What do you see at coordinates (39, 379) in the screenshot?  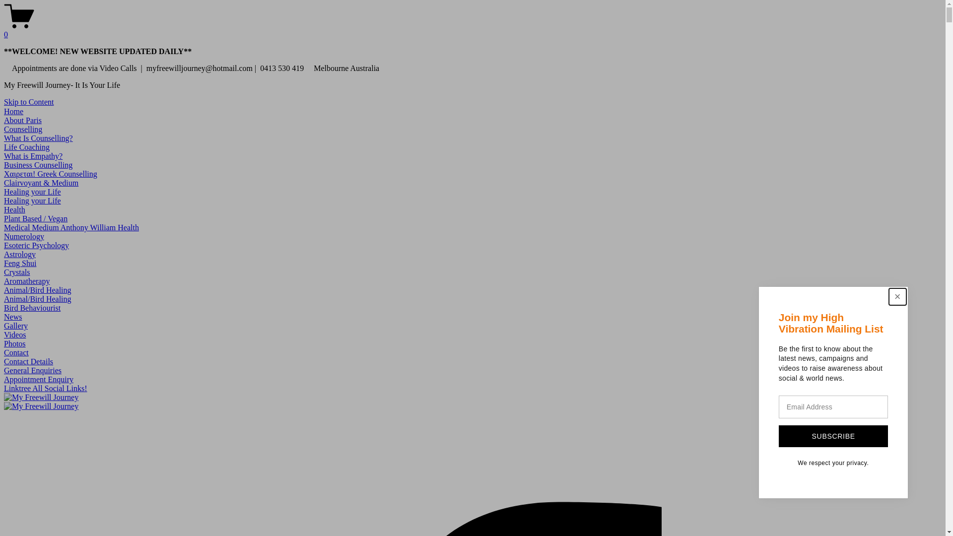 I see `Appointment Enquiry` at bounding box center [39, 379].